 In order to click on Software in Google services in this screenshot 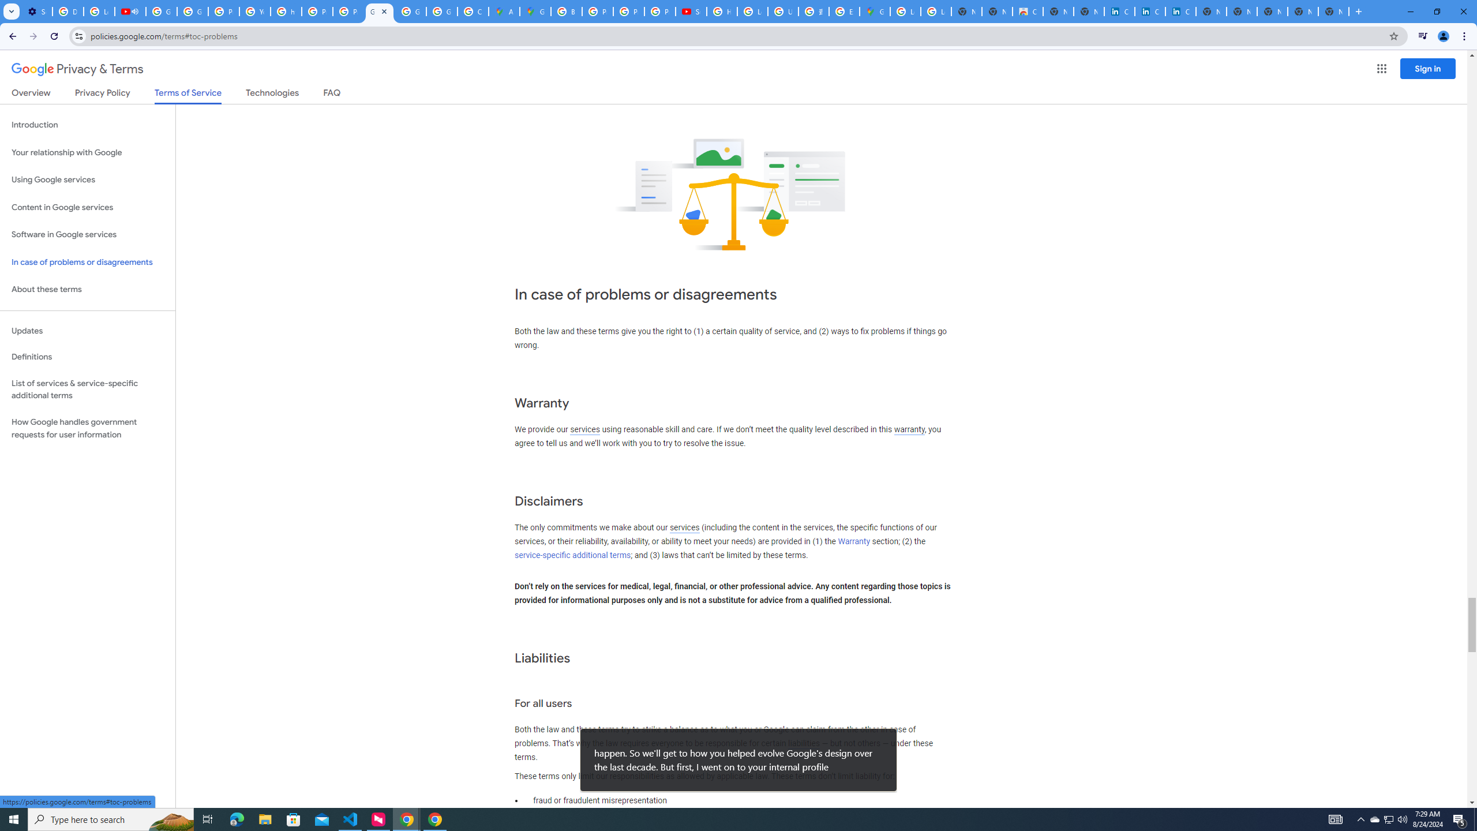, I will do `click(88, 234)`.